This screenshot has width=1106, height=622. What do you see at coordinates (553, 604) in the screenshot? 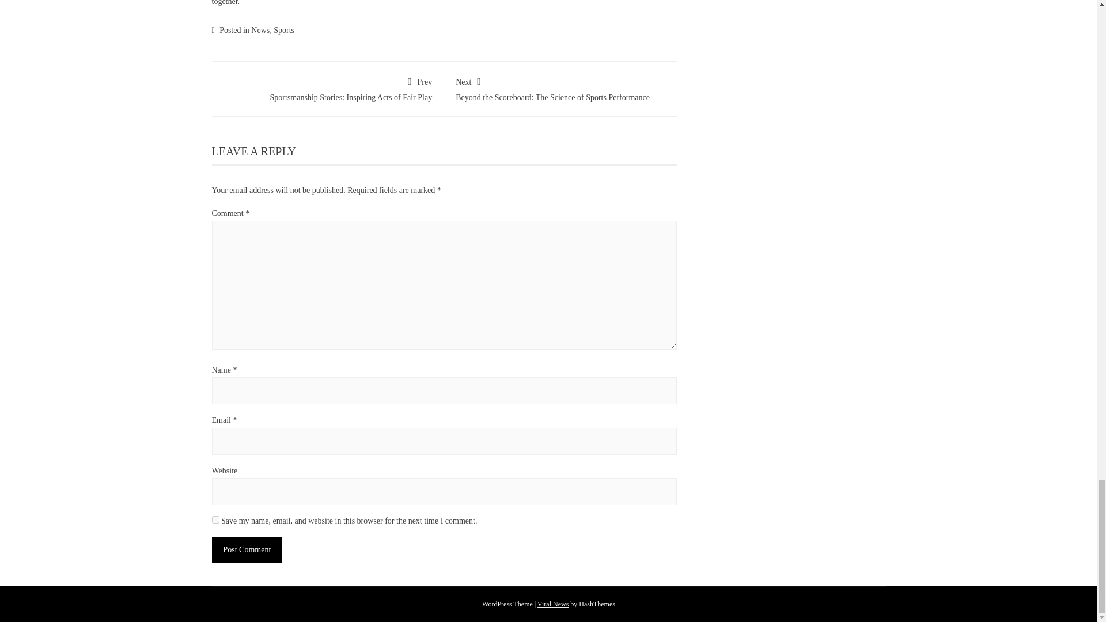
I see `Download Viral News` at bounding box center [553, 604].